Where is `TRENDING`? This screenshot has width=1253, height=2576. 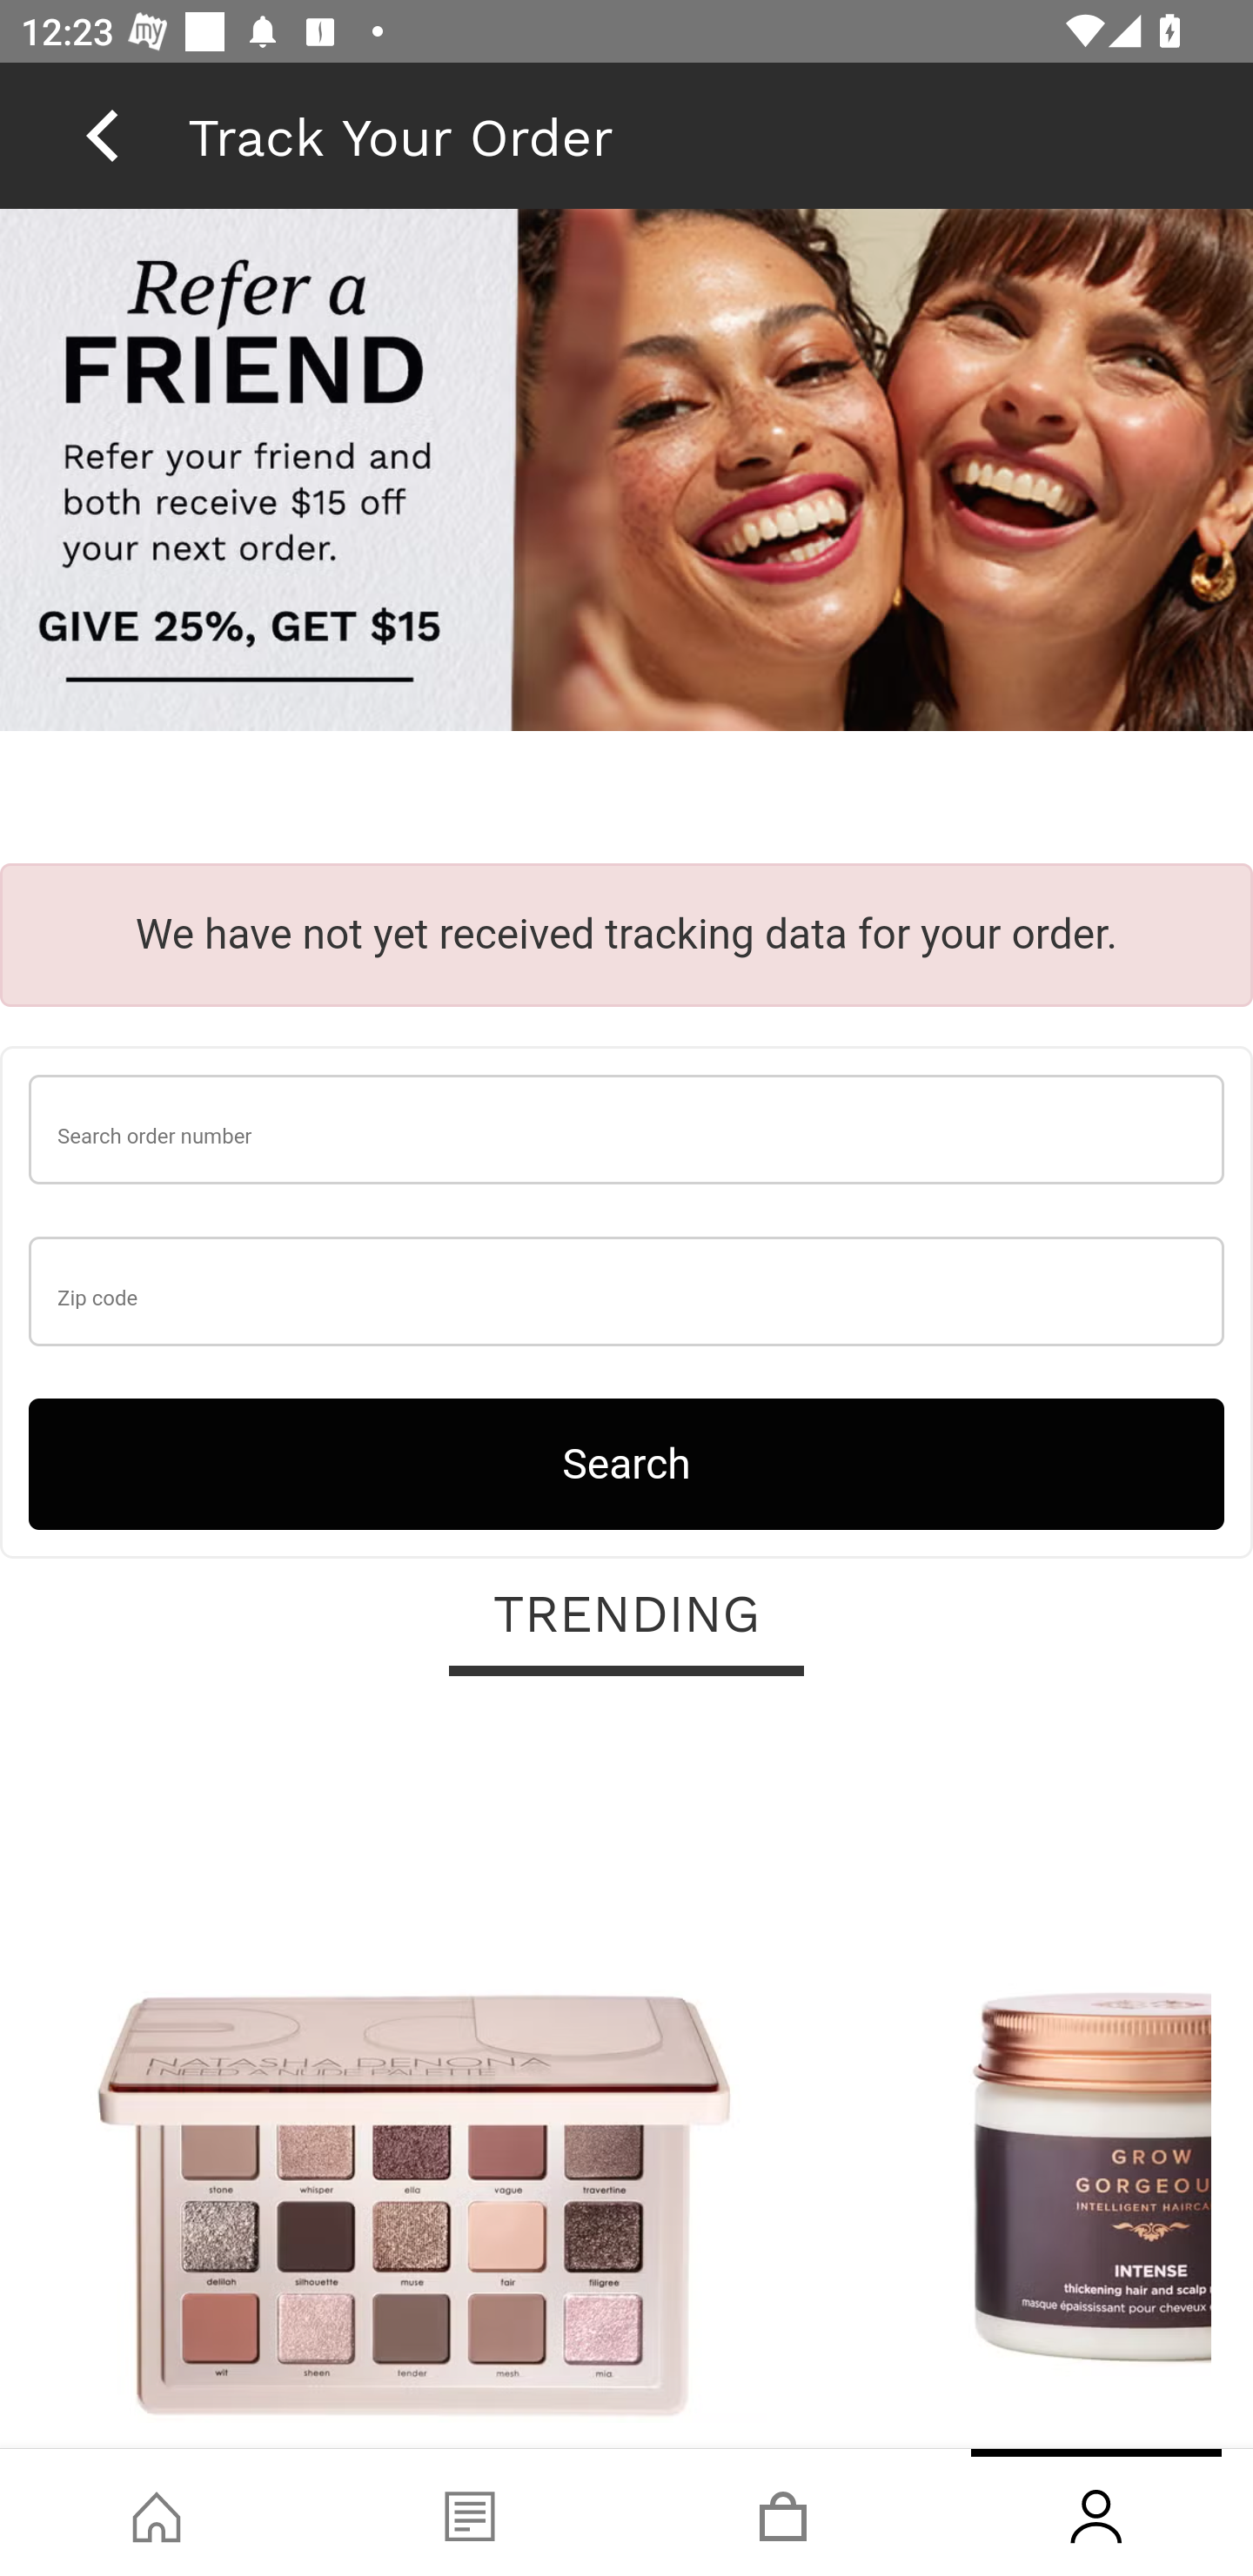
TRENDING is located at coordinates (626, 1615).